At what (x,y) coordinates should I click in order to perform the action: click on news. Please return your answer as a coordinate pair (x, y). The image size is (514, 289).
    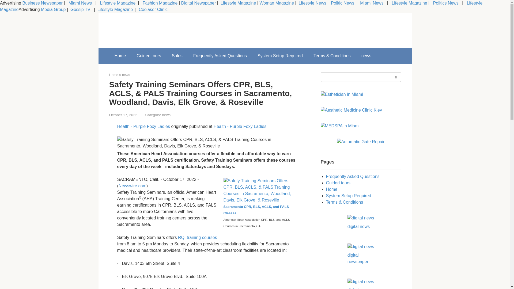
    Looking at the image, I should click on (366, 56).